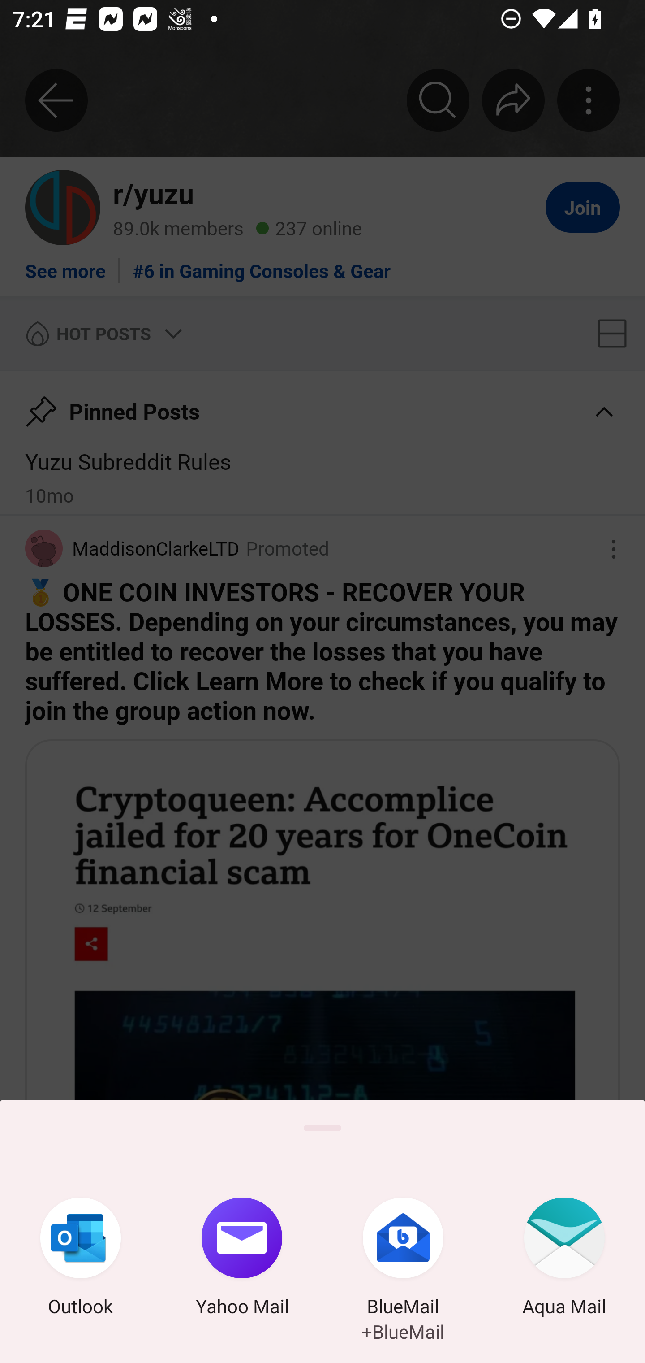 This screenshot has height=1363, width=645. What do you see at coordinates (81, 1259) in the screenshot?
I see `Outlook` at bounding box center [81, 1259].